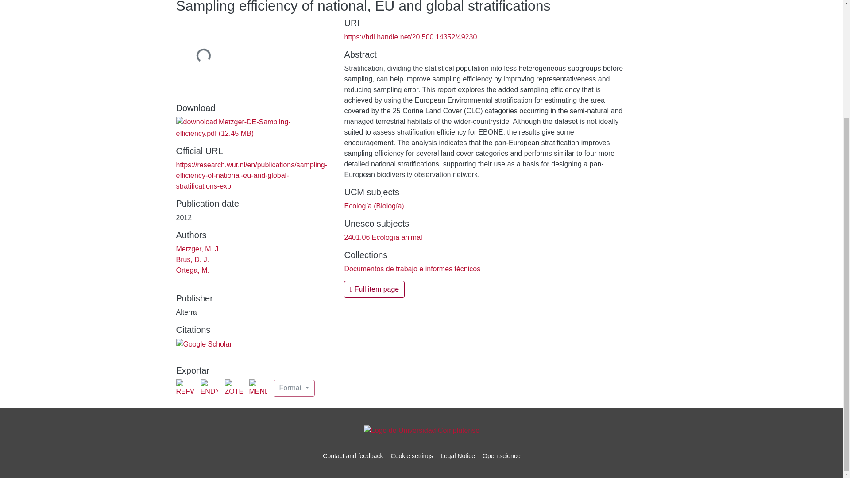  Describe the element at coordinates (294, 388) in the screenshot. I see `Format` at that location.